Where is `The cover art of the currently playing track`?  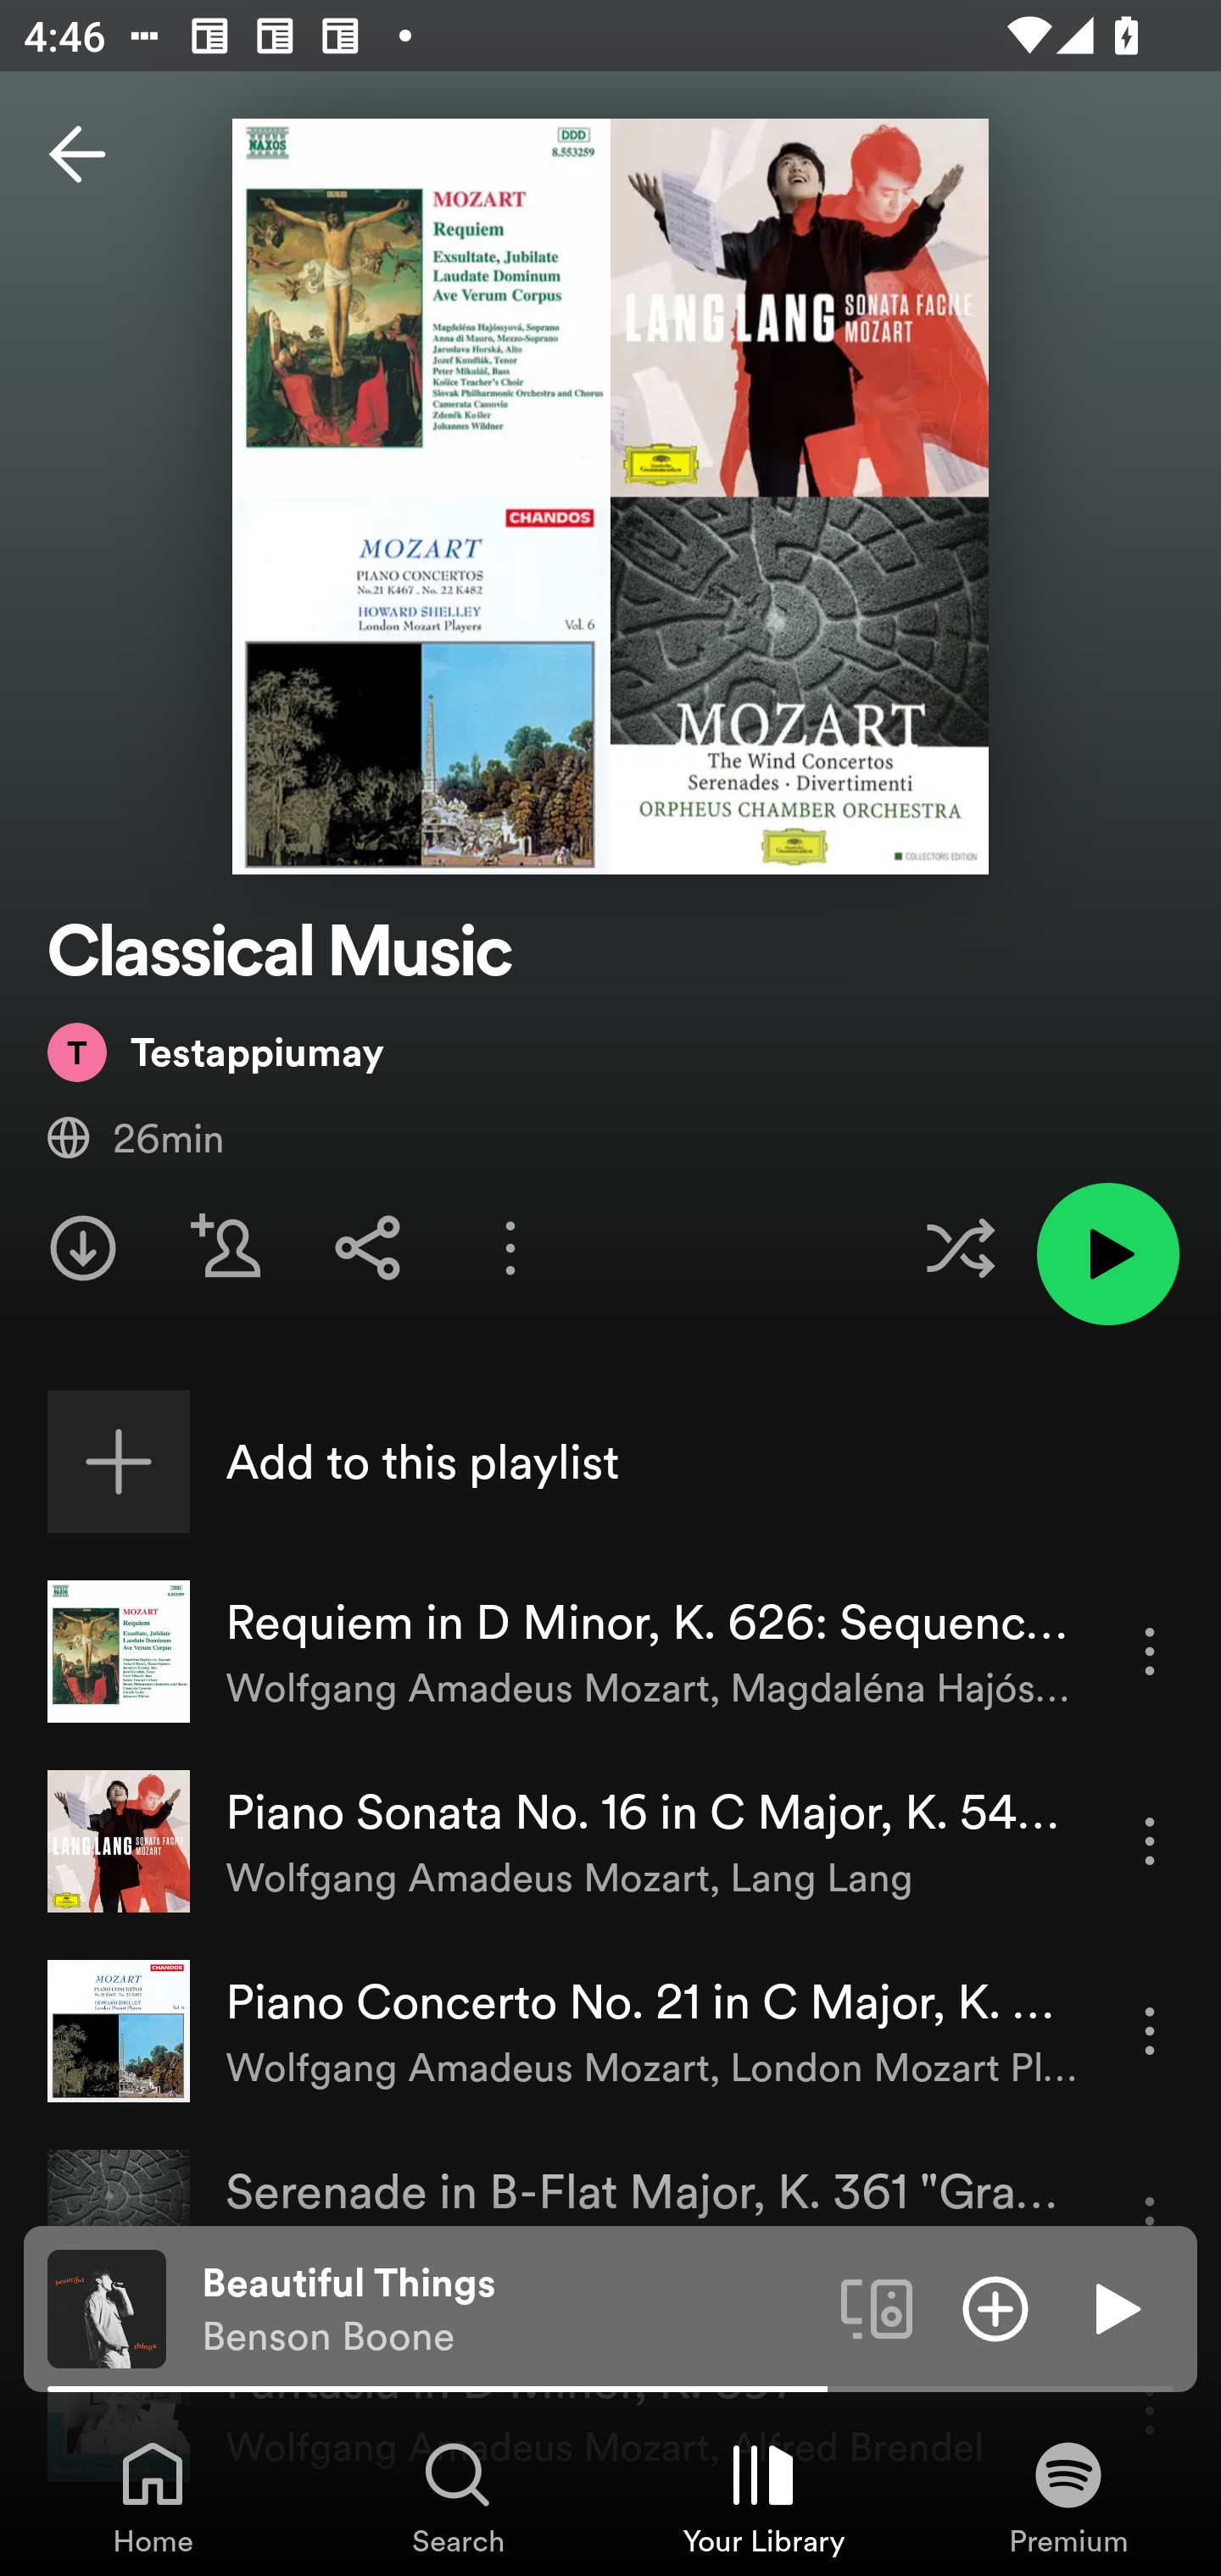
The cover art of the currently playing track is located at coordinates (107, 2307).